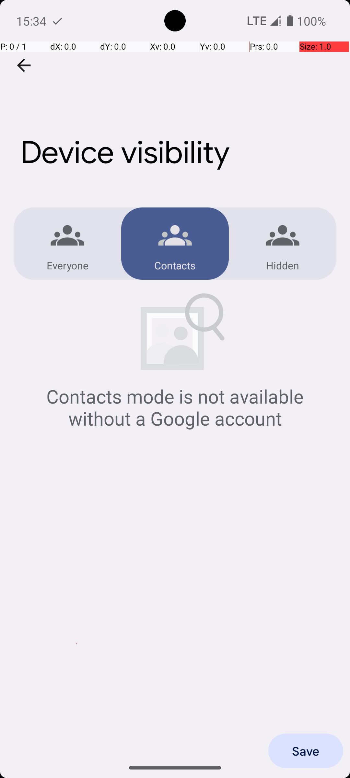 The width and height of the screenshot is (350, 778). Describe the element at coordinates (175, 97) in the screenshot. I see `Device visibility` at that location.